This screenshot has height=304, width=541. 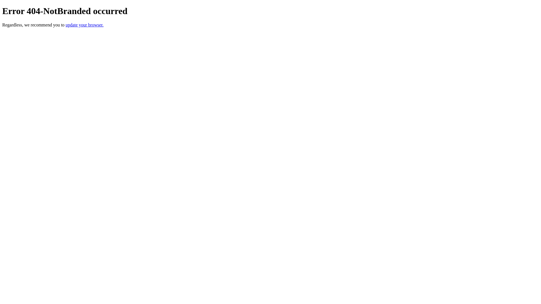 I want to click on update your browser., so click(x=85, y=25).